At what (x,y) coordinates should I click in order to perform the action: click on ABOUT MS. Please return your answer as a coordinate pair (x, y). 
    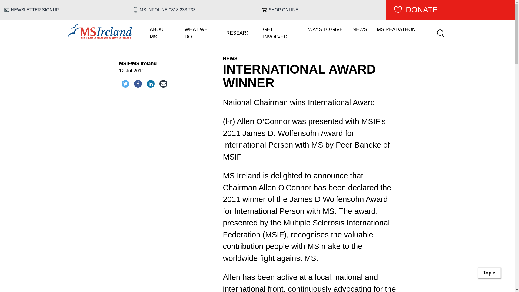
    Looking at the image, I should click on (159, 33).